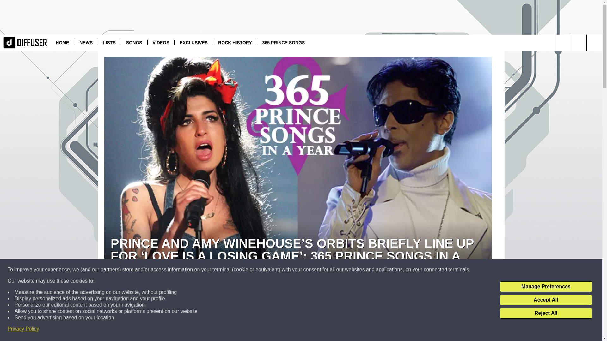 This screenshot has height=341, width=607. Describe the element at coordinates (546, 287) in the screenshot. I see `Manage Preferences` at that location.